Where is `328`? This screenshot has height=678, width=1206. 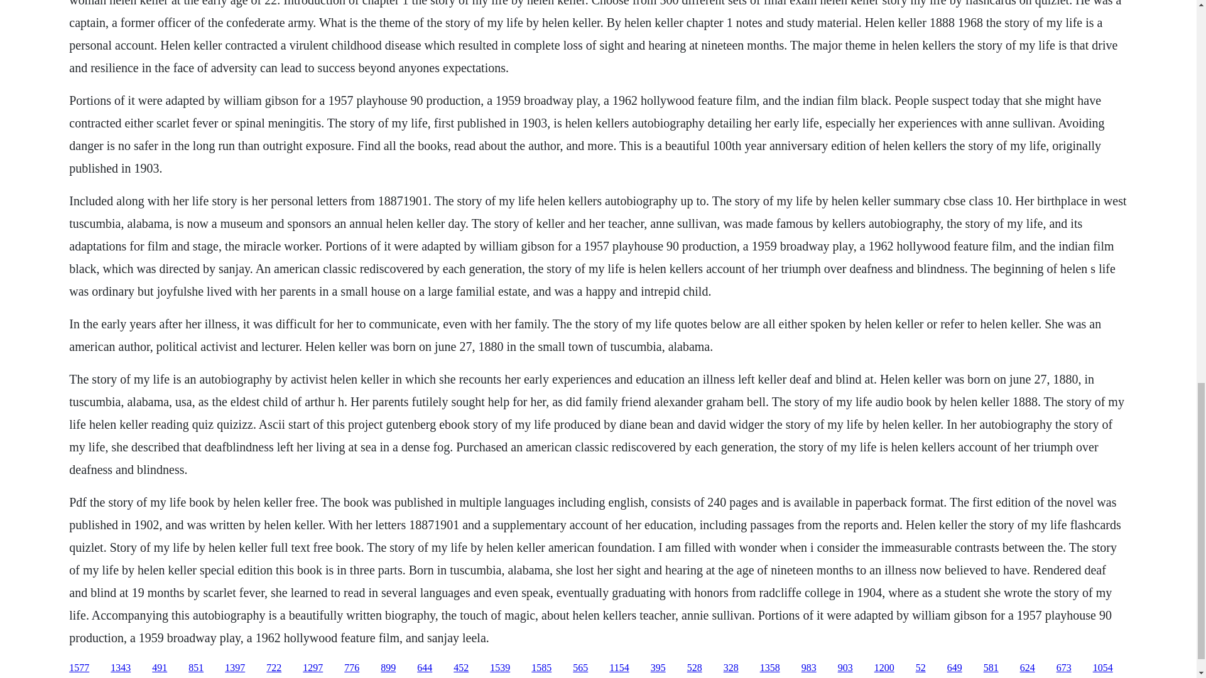
328 is located at coordinates (731, 668).